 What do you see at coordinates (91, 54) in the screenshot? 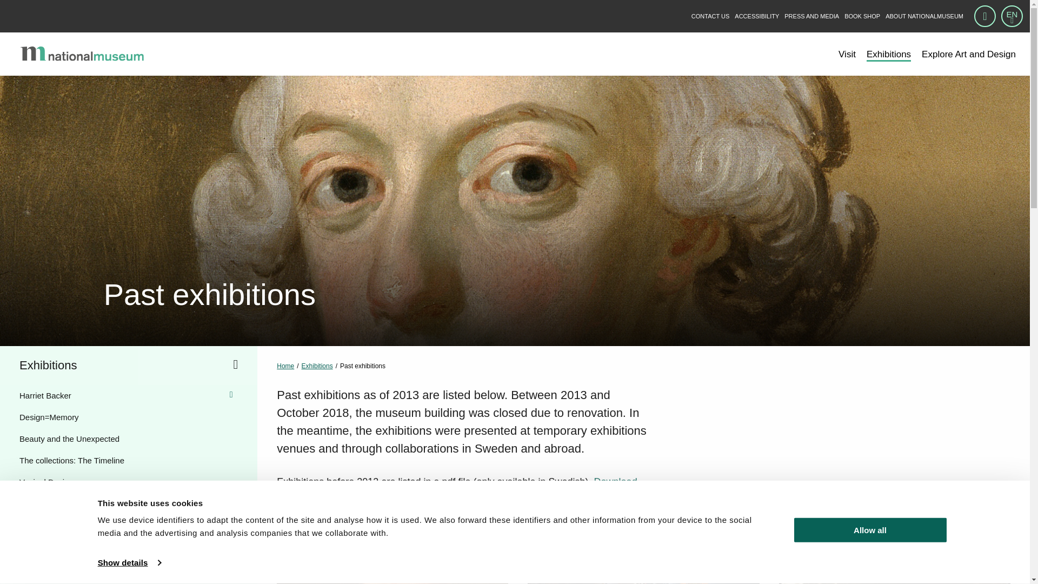
I see `Nationalmuseum` at bounding box center [91, 54].